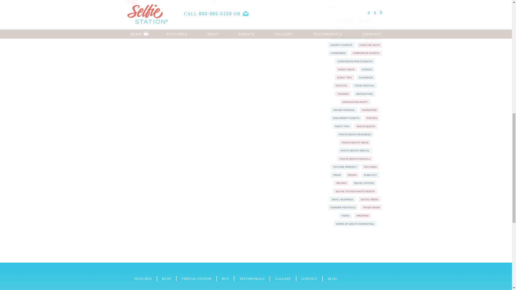 The width and height of the screenshot is (516, 290). What do you see at coordinates (346, 69) in the screenshot?
I see `EVENT IDEAS` at bounding box center [346, 69].